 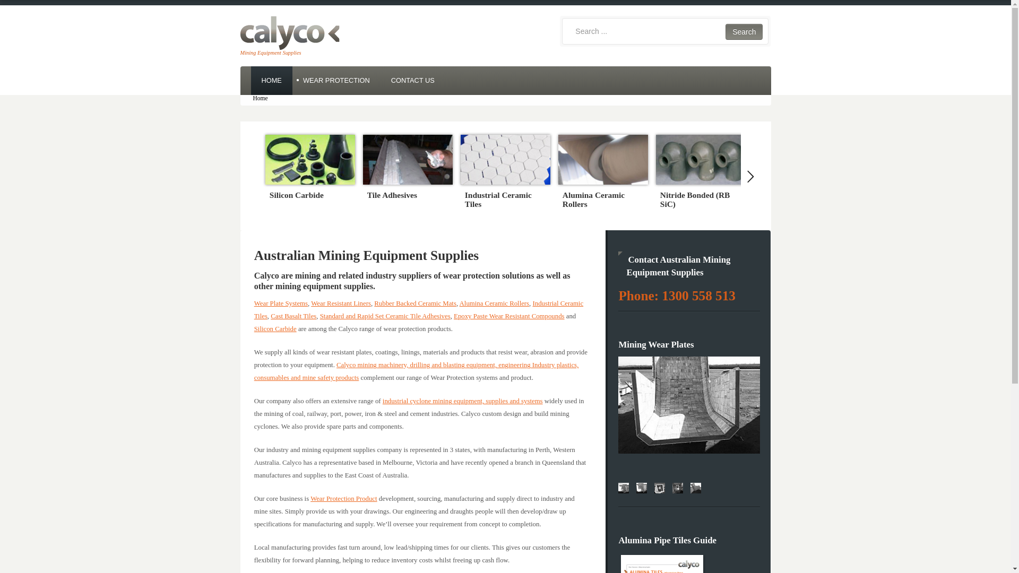 I want to click on Silicon Carbide, so click(x=309, y=195).